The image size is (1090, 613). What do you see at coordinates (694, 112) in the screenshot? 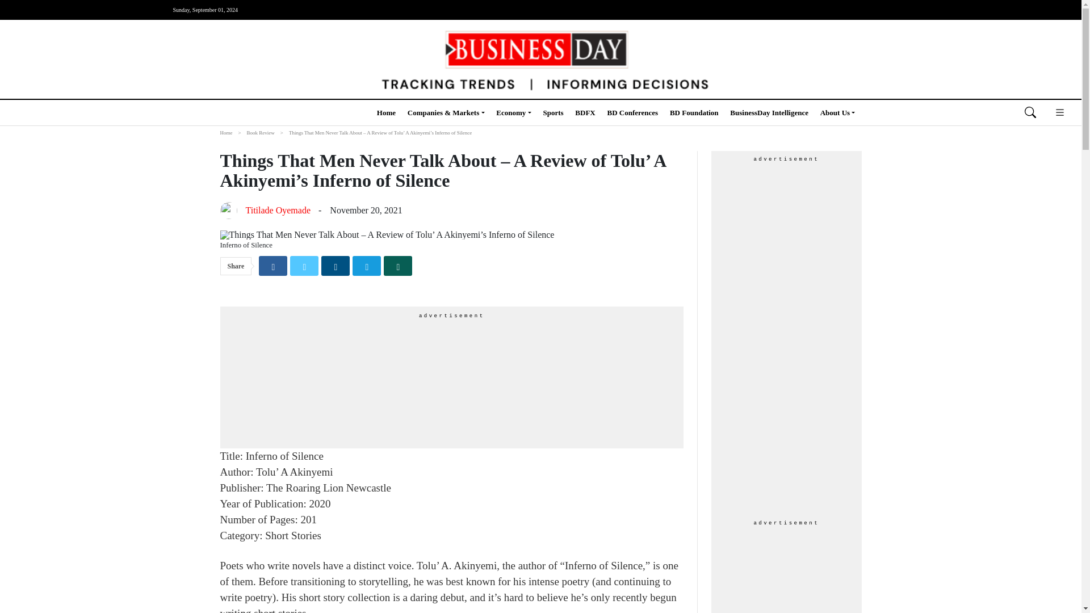
I see `BD Foundation` at bounding box center [694, 112].